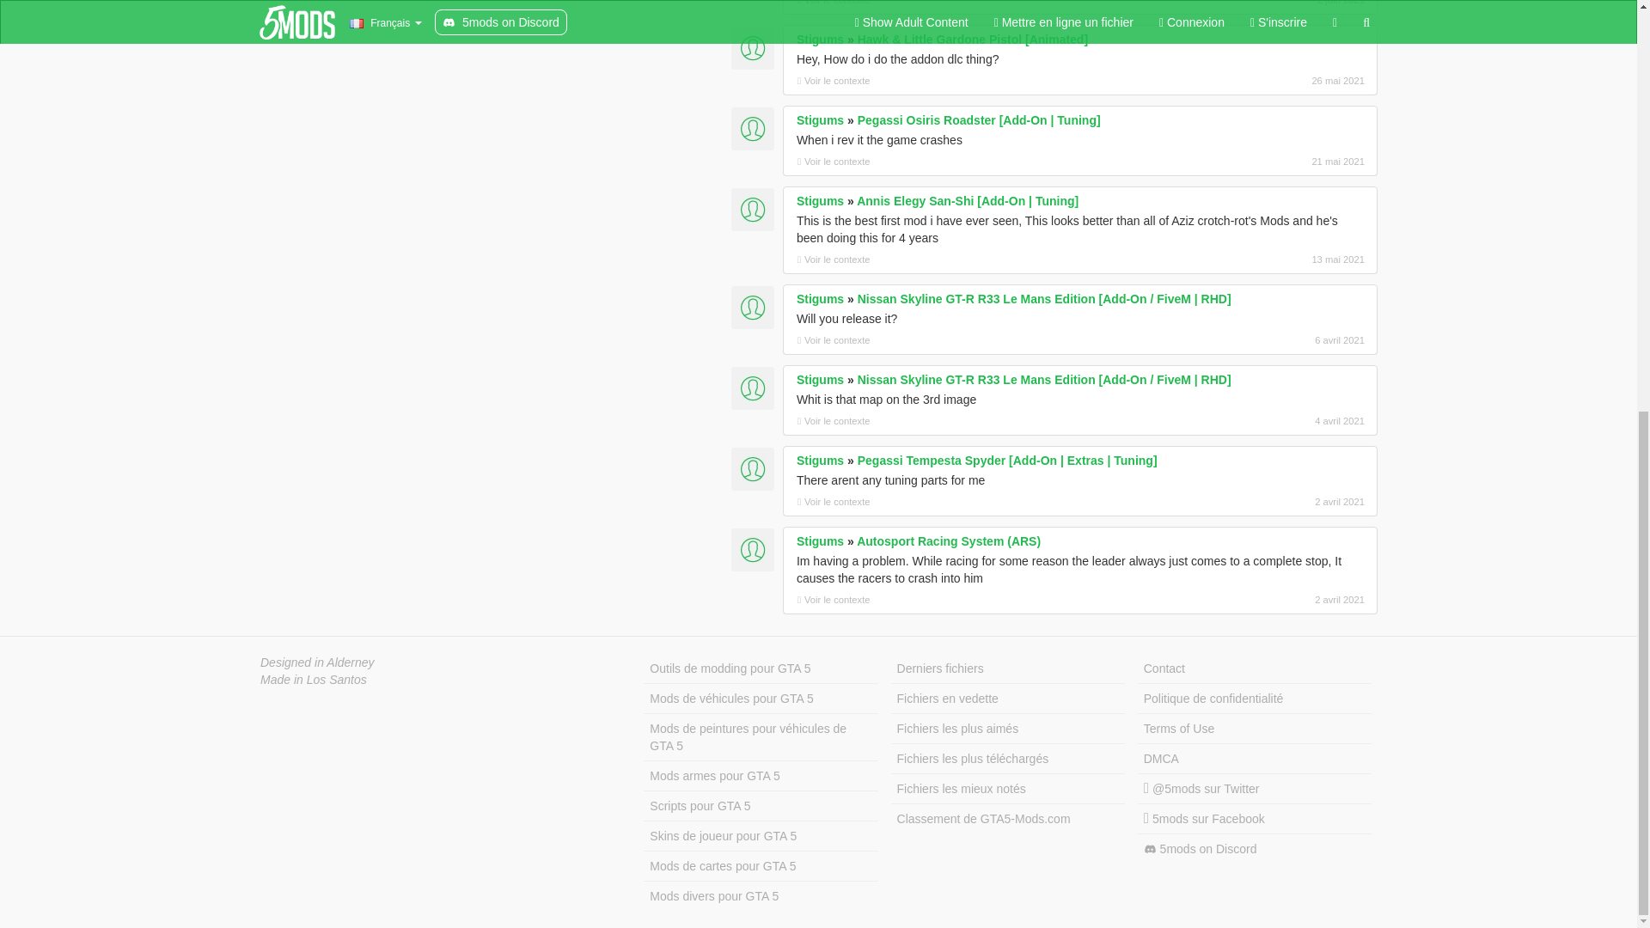 Image resolution: width=1650 pixels, height=928 pixels. What do you see at coordinates (1274, 420) in the screenshot?
I see `04 avril 2021 19h 39min 59s` at bounding box center [1274, 420].